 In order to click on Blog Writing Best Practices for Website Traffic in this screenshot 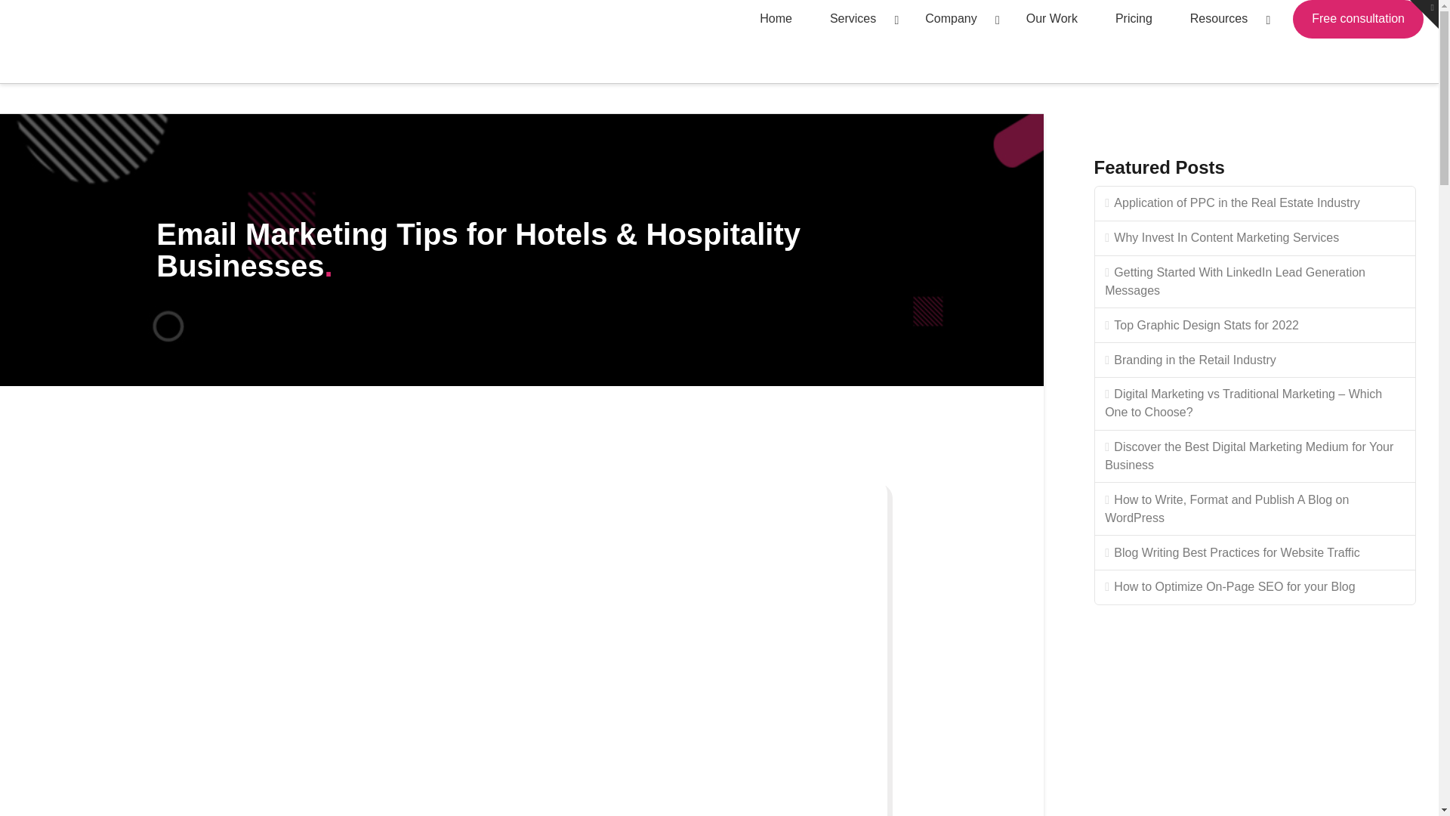, I will do `click(1254, 552)`.